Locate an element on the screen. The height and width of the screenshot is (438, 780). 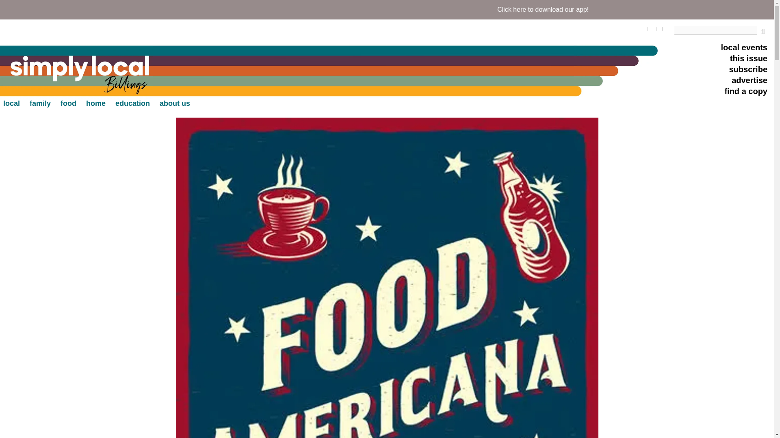
find a copy is located at coordinates (746, 92).